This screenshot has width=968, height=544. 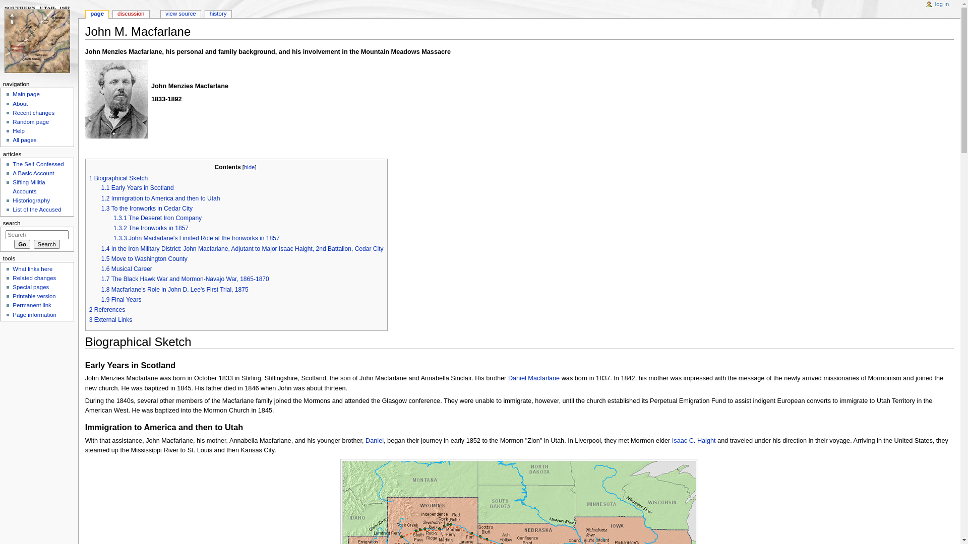 I want to click on 2 References, so click(x=107, y=310).